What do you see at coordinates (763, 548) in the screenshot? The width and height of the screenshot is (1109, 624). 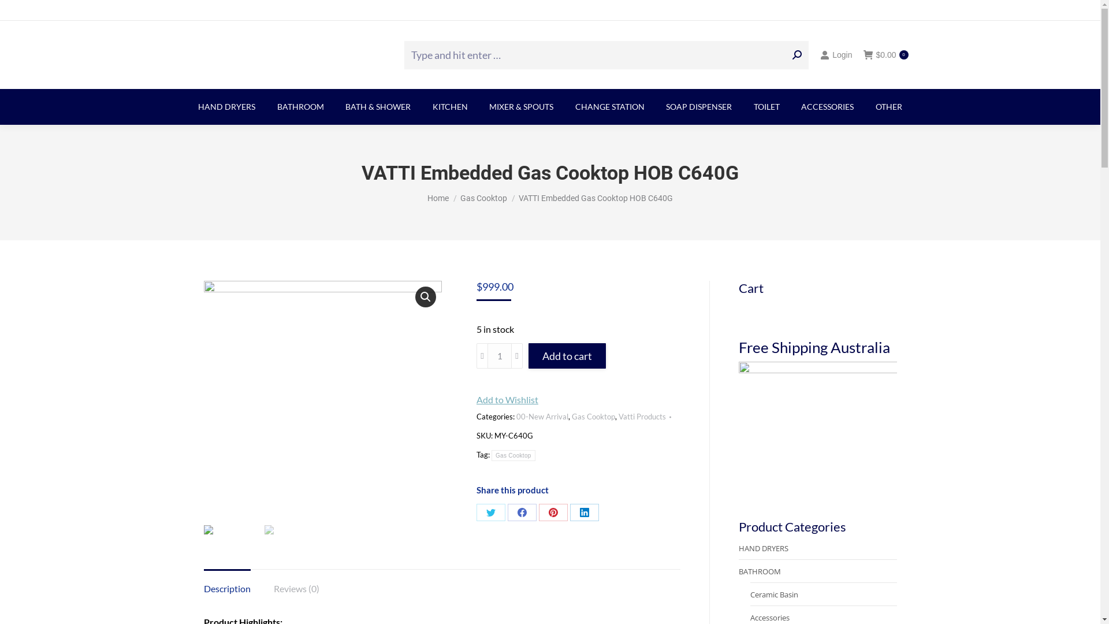 I see `HAND DRYERS` at bounding box center [763, 548].